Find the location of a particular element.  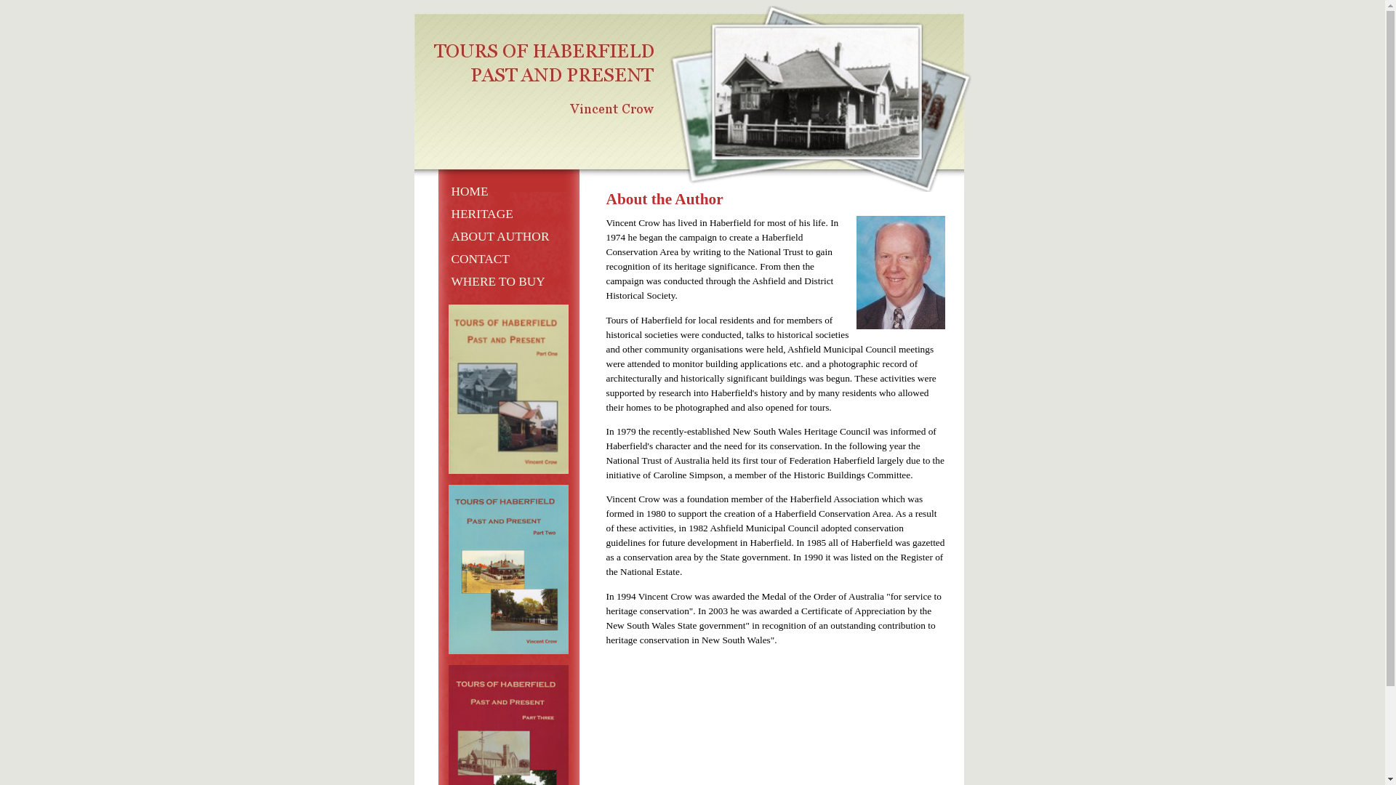

ABOUT AUTHOR is located at coordinates (500, 237).